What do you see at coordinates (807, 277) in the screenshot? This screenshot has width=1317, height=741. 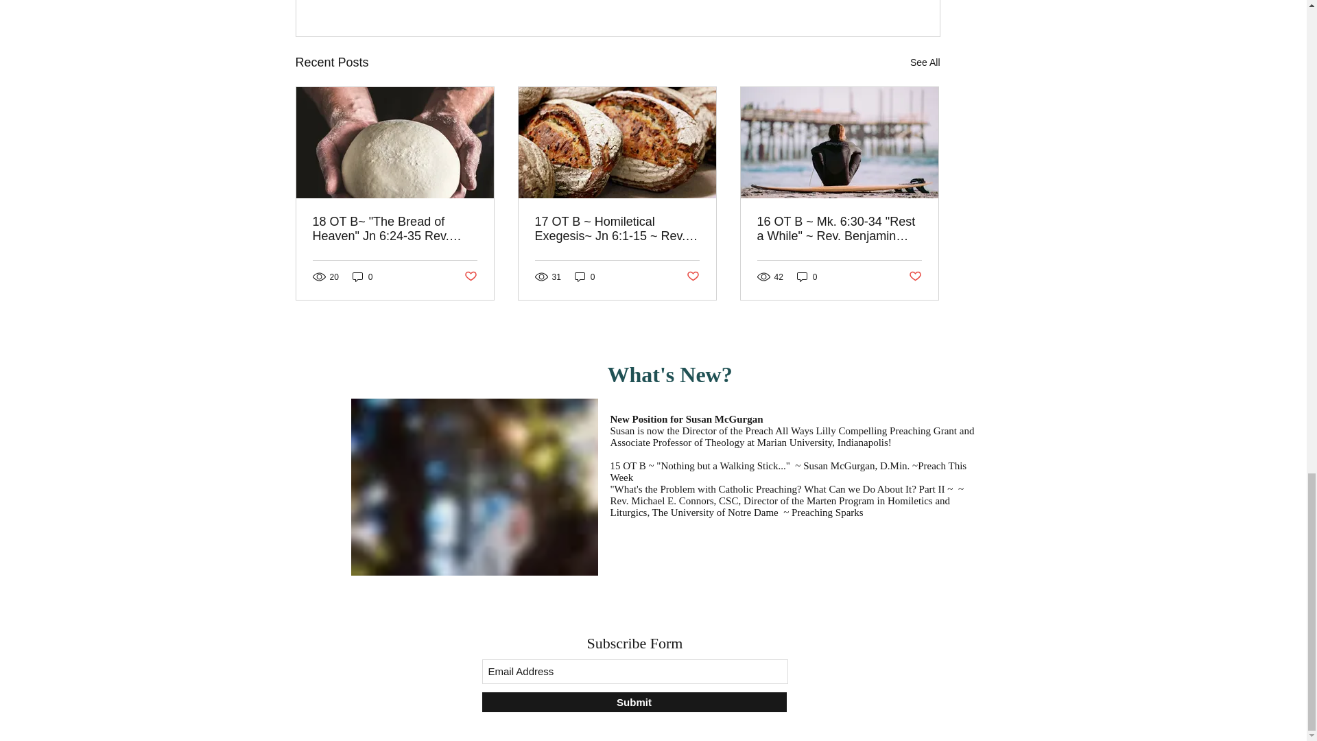 I see `0` at bounding box center [807, 277].